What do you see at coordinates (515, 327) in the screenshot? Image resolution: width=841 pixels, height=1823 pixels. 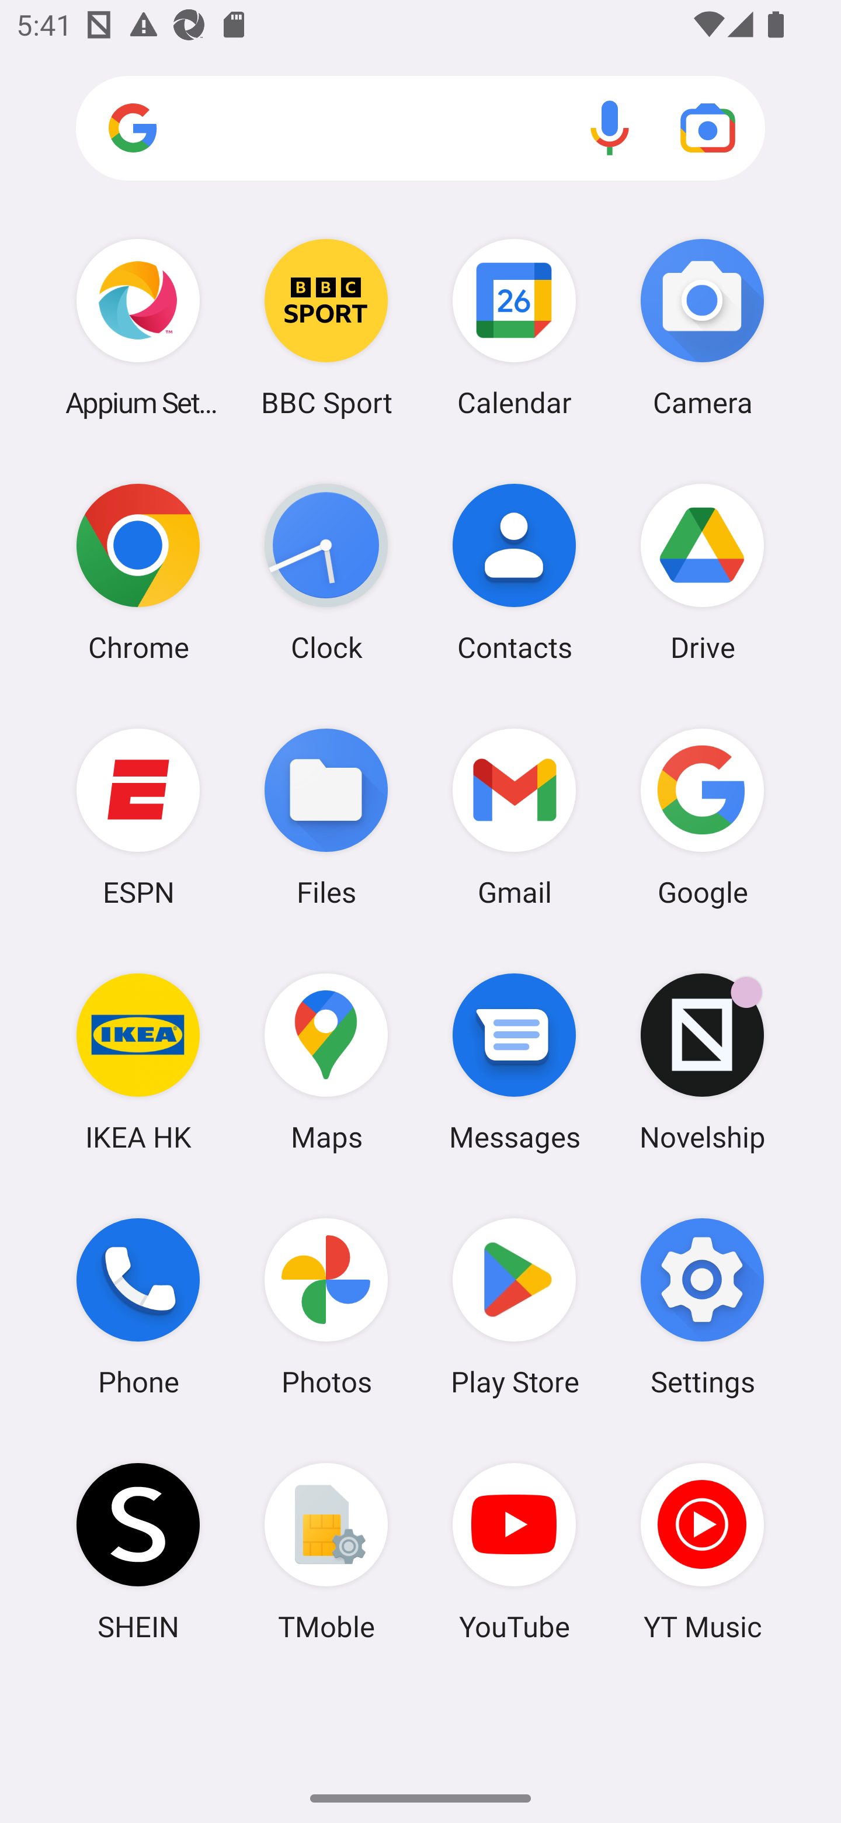 I see `Calendar` at bounding box center [515, 327].